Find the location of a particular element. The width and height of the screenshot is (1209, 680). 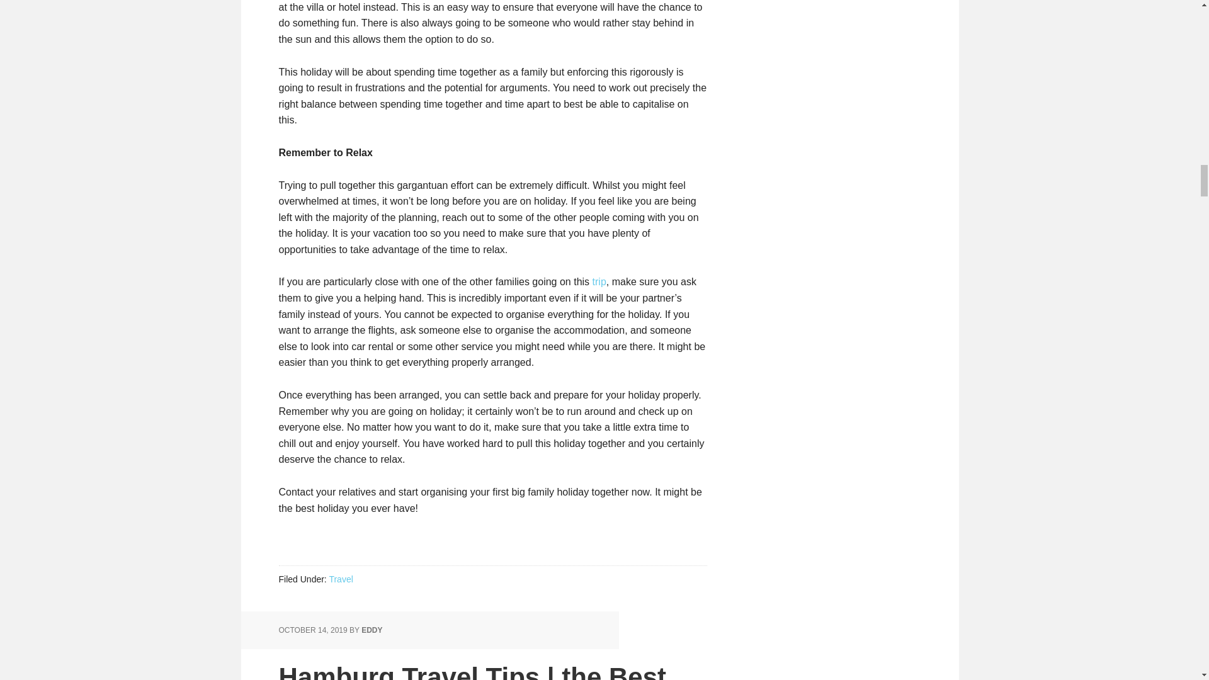

EDDY is located at coordinates (372, 630).